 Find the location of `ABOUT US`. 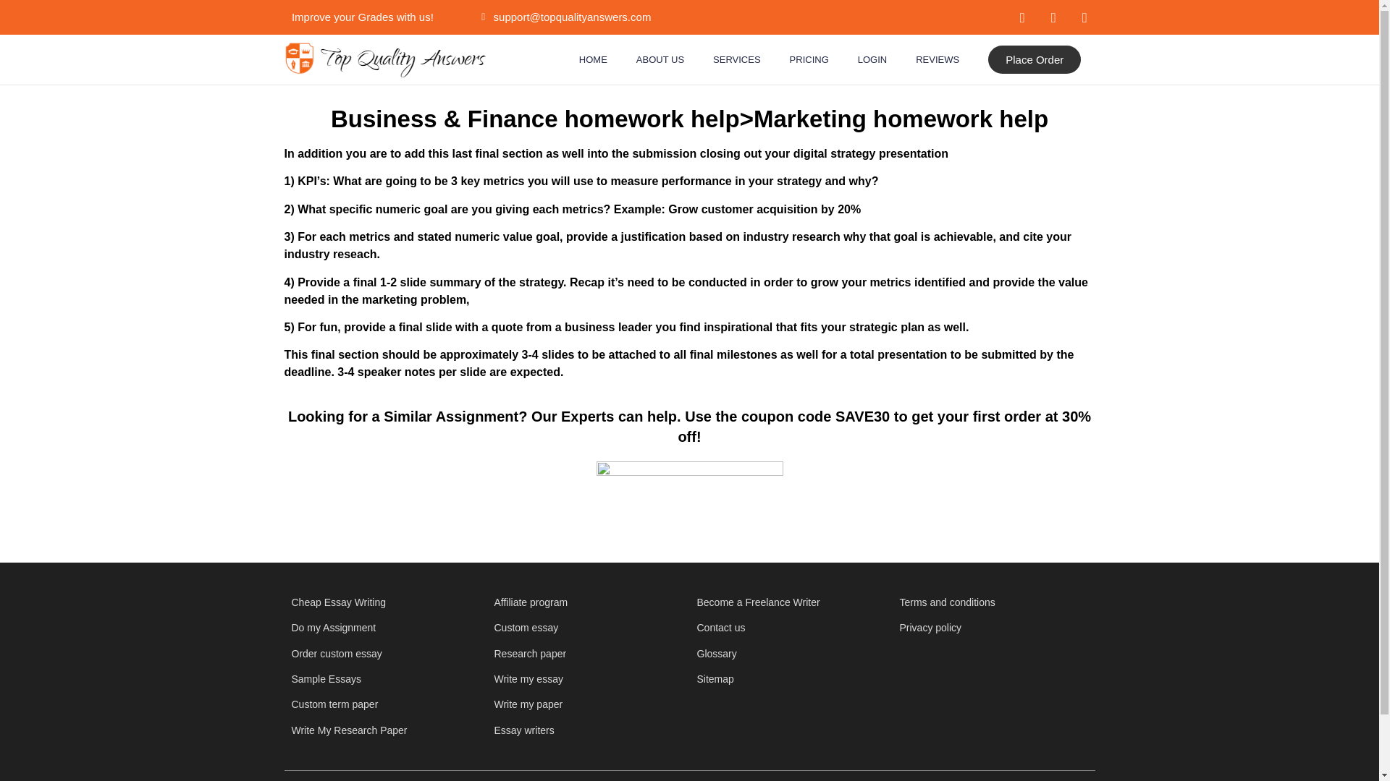

ABOUT US is located at coordinates (660, 59).